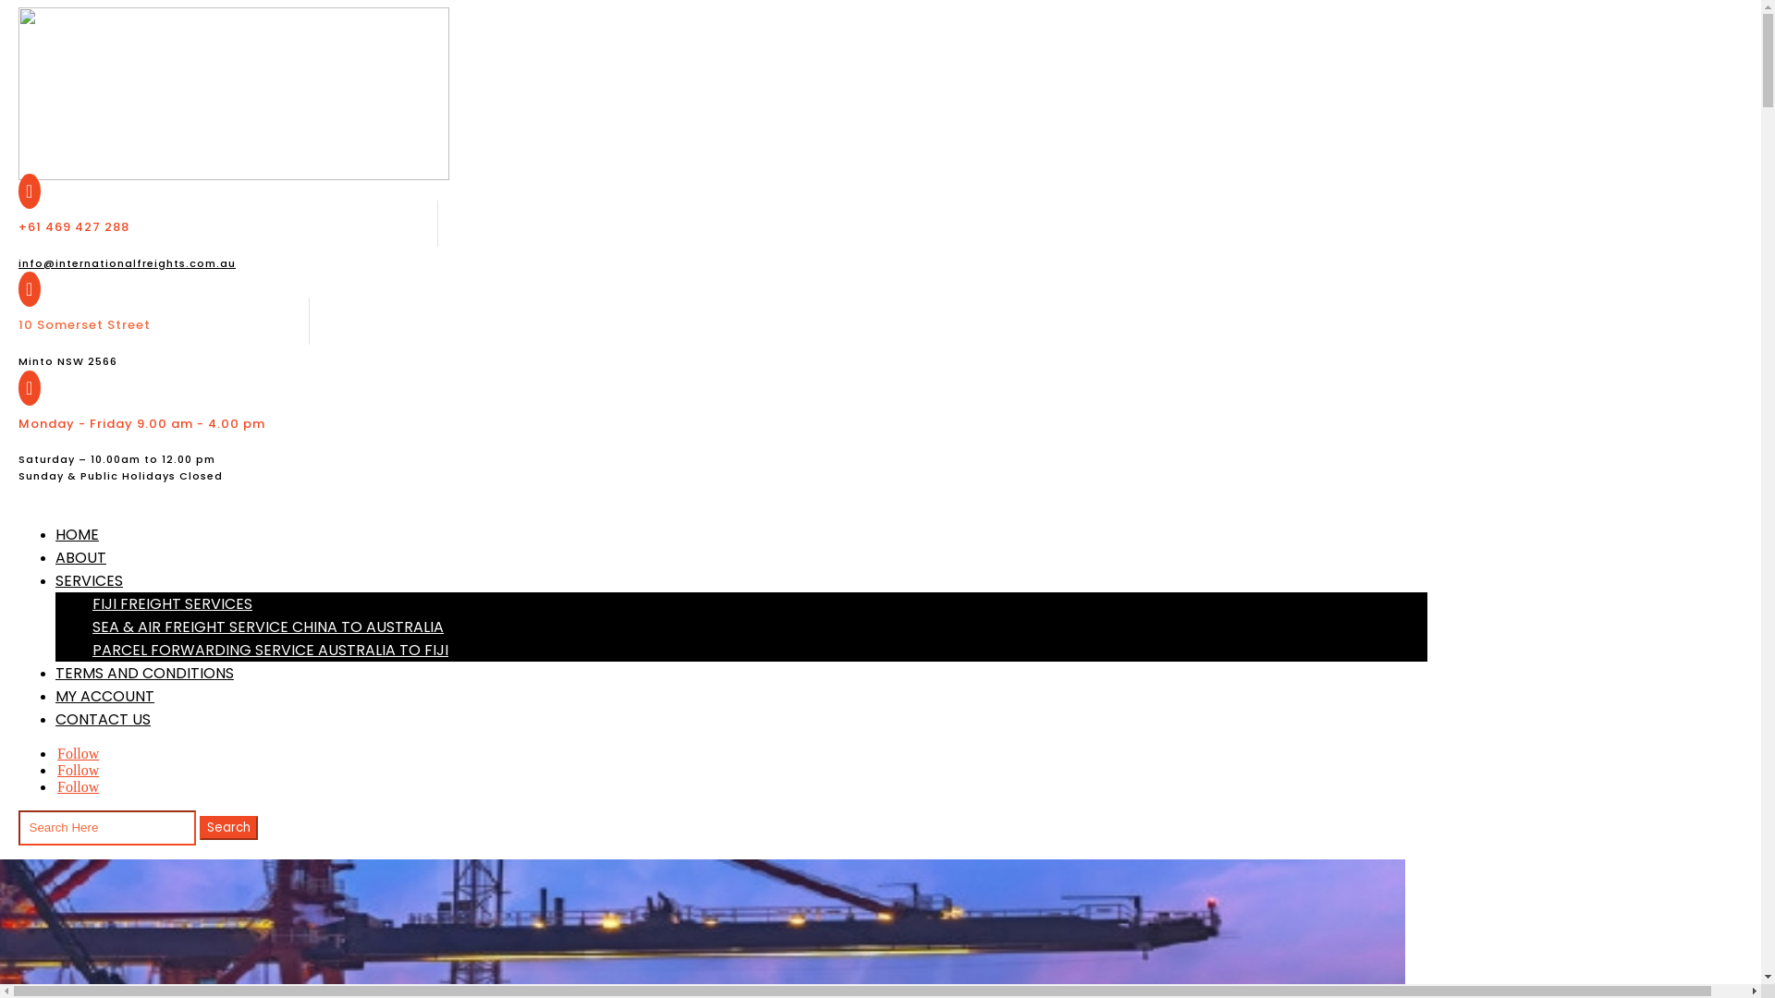 This screenshot has width=1775, height=998. Describe the element at coordinates (81, 558) in the screenshot. I see `ABOUT` at that location.